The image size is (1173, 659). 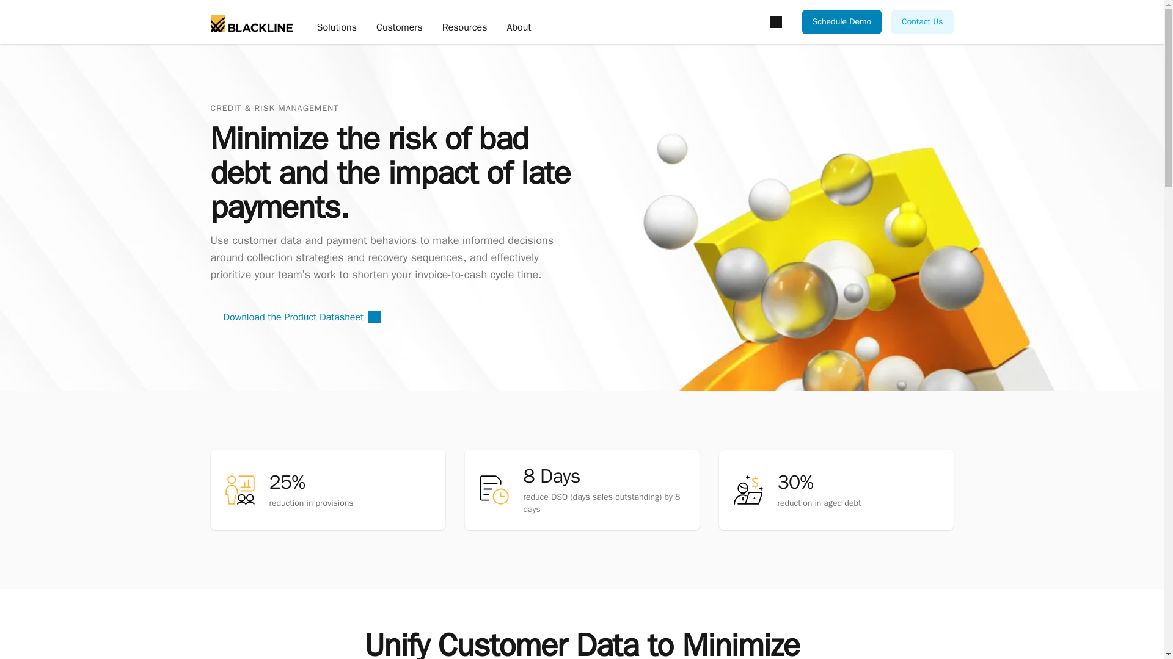 I want to click on Solutions, so click(x=336, y=28).